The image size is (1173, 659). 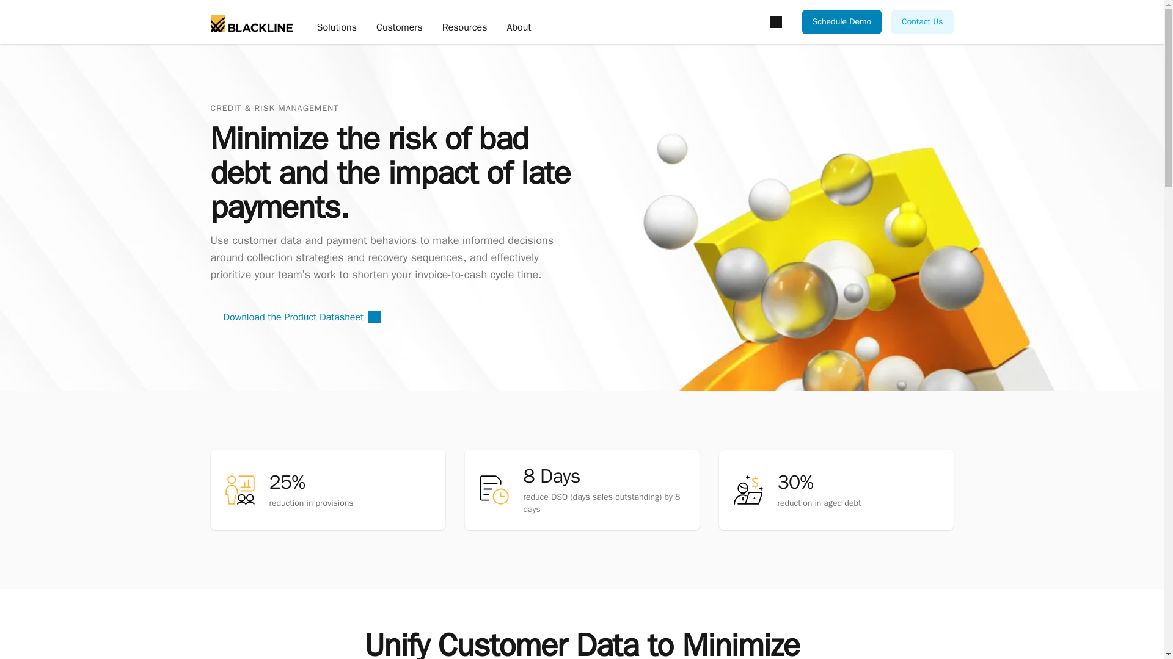 I want to click on Solutions, so click(x=336, y=28).